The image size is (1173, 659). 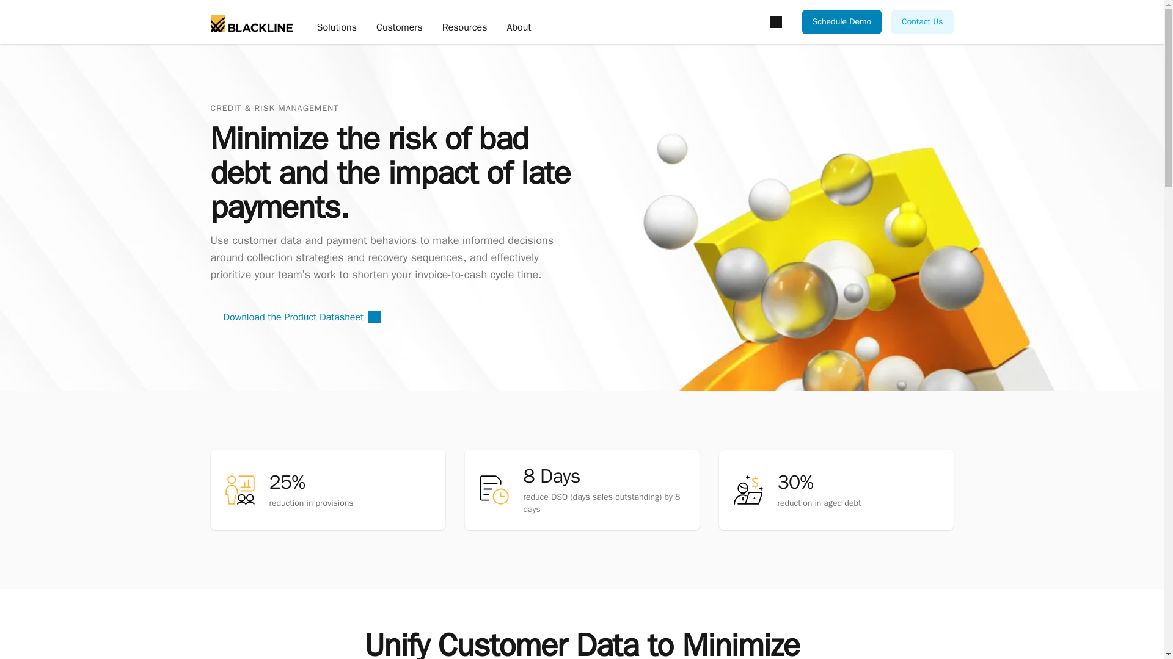 I want to click on Solutions, so click(x=336, y=28).